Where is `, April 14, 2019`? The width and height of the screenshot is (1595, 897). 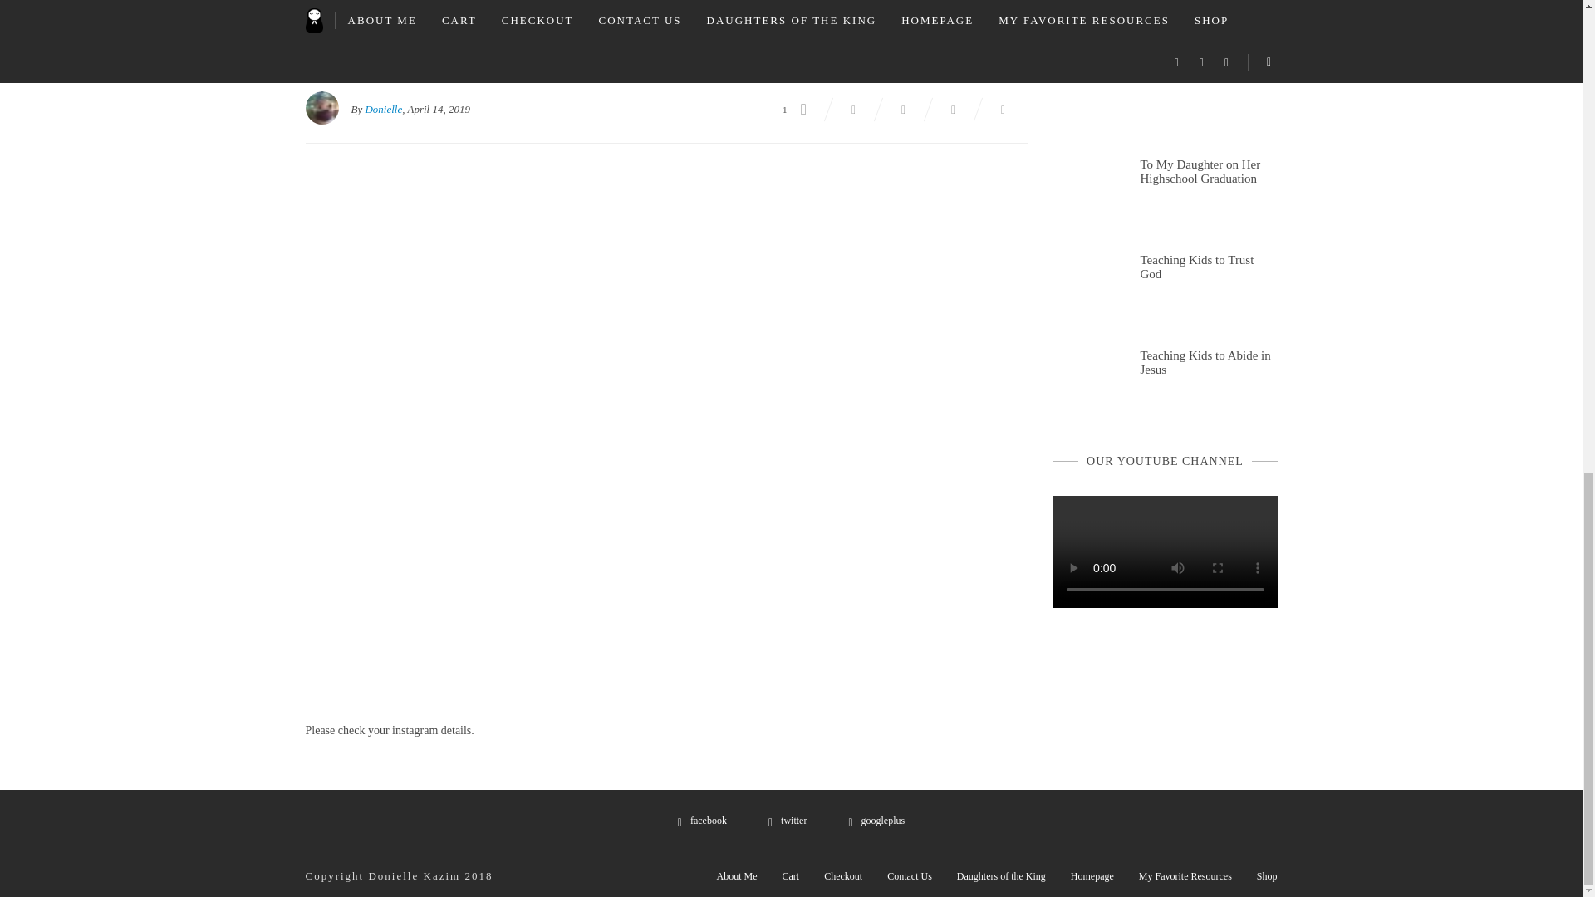
, April 14, 2019 is located at coordinates (435, 108).